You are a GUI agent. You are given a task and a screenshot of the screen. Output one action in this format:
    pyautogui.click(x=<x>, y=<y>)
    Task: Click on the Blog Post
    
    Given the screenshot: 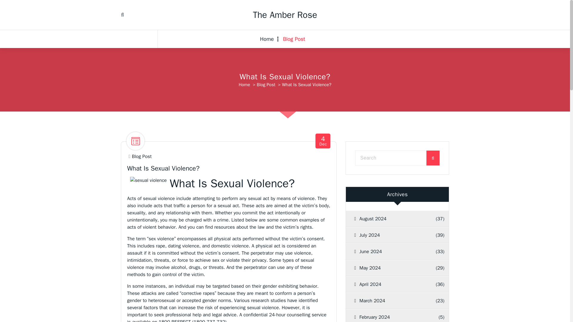 What is the action you would take?
    pyautogui.click(x=141, y=157)
    